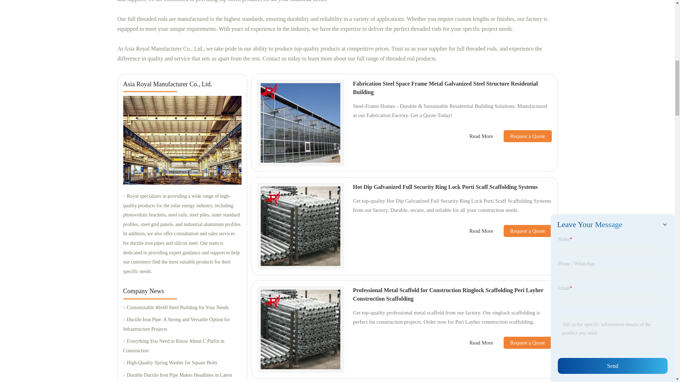 Image resolution: width=680 pixels, height=382 pixels. What do you see at coordinates (182, 346) in the screenshot?
I see `Everything You Need to Know About C Purlin in Construction` at bounding box center [182, 346].